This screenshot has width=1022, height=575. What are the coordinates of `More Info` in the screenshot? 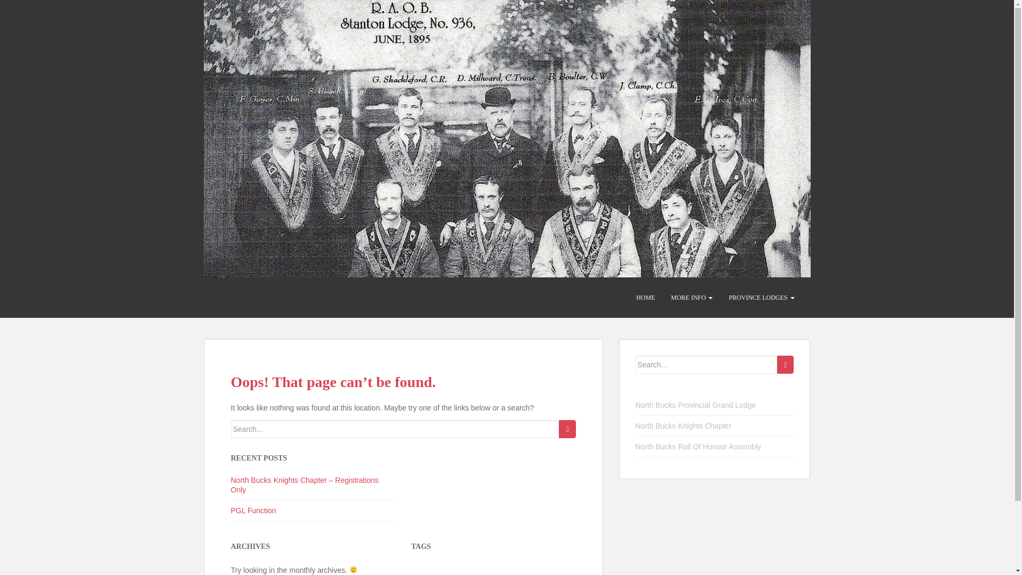 It's located at (691, 297).